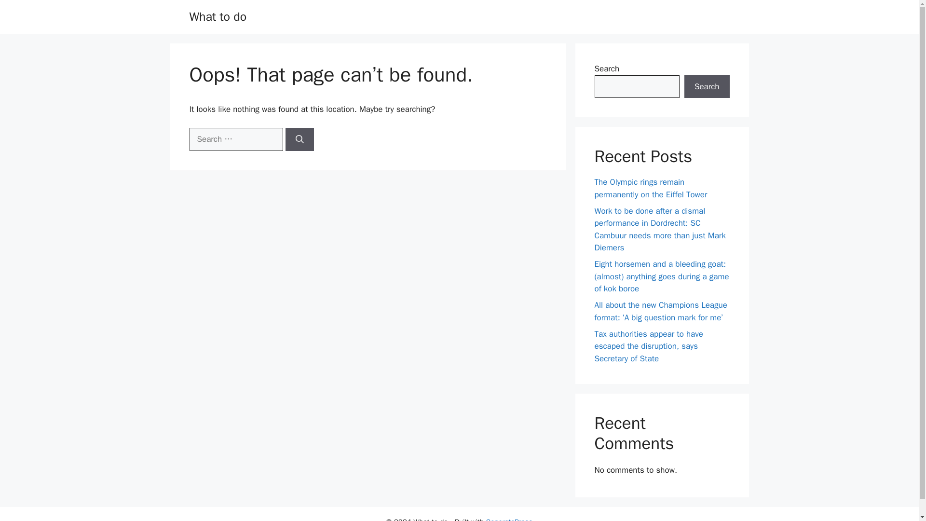 The height and width of the screenshot is (521, 926). Describe the element at coordinates (651, 188) in the screenshot. I see `The Olympic rings remain permanently on the Eiffel Tower` at that location.